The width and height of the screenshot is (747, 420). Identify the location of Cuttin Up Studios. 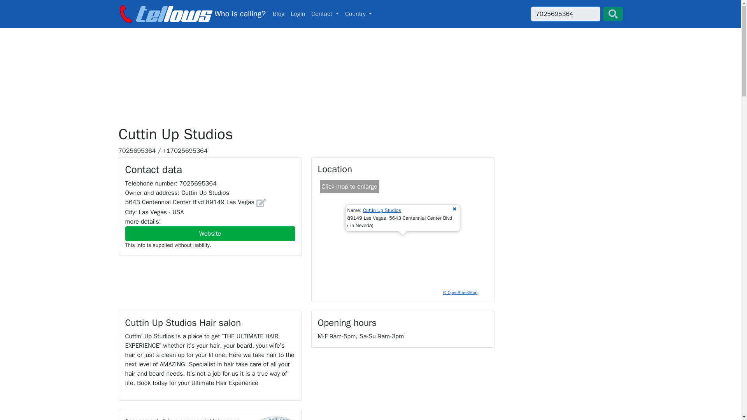
(191, 14).